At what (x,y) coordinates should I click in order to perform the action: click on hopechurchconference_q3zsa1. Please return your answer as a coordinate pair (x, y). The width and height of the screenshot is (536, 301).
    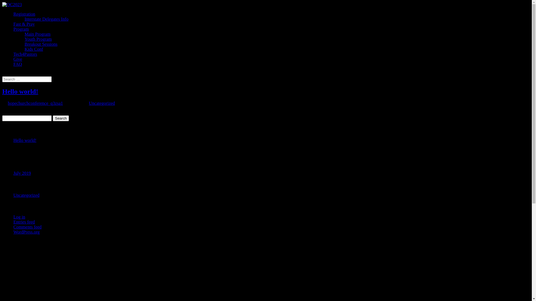
    Looking at the image, I should click on (35, 103).